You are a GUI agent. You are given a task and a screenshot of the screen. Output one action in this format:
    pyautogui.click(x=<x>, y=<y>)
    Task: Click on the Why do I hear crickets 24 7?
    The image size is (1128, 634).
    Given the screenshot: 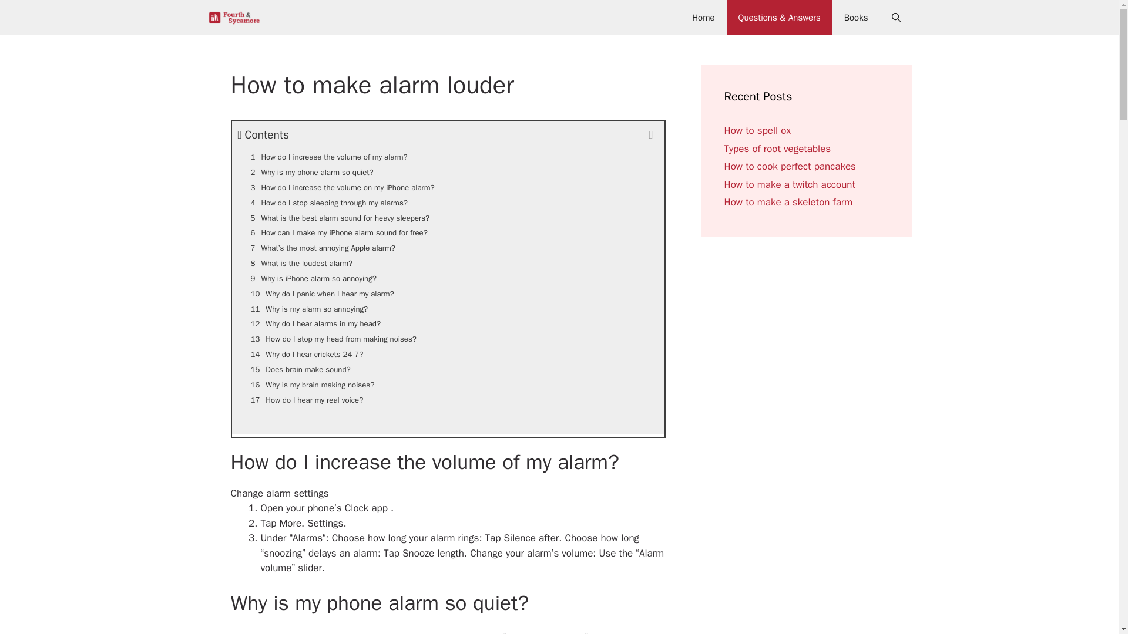 What is the action you would take?
    pyautogui.click(x=448, y=354)
    